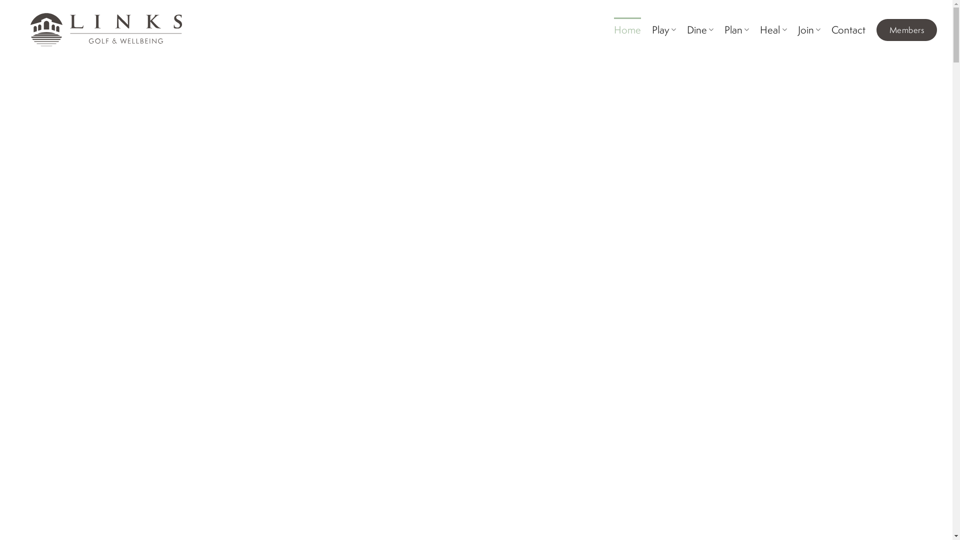 This screenshot has width=960, height=540. Describe the element at coordinates (848, 30) in the screenshot. I see `Contact` at that location.